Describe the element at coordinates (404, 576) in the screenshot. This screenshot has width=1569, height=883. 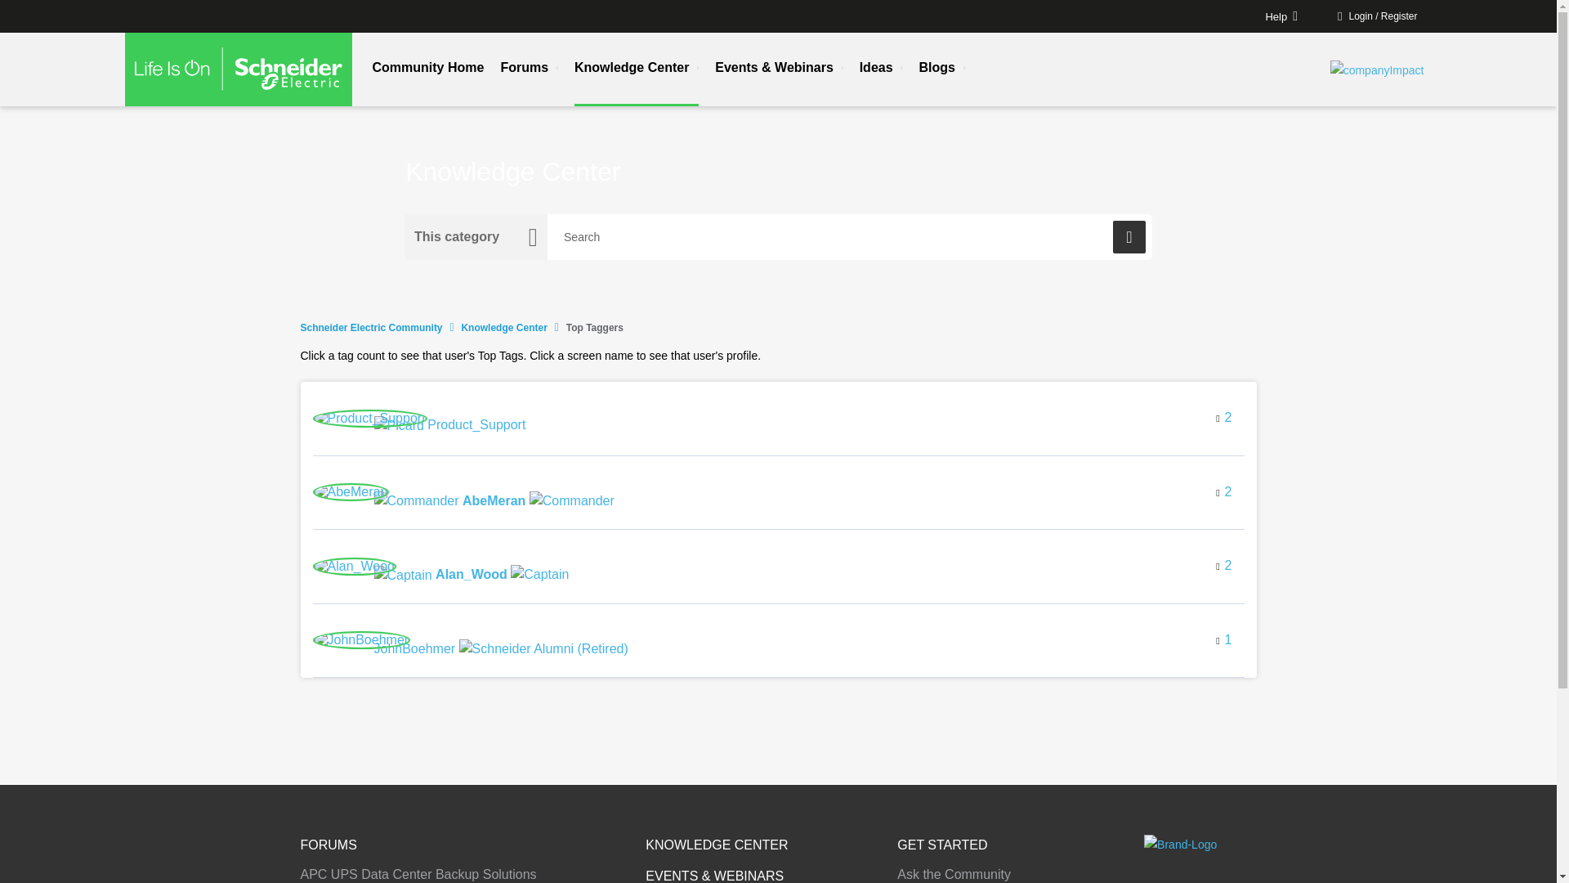
I see `Captain` at that location.